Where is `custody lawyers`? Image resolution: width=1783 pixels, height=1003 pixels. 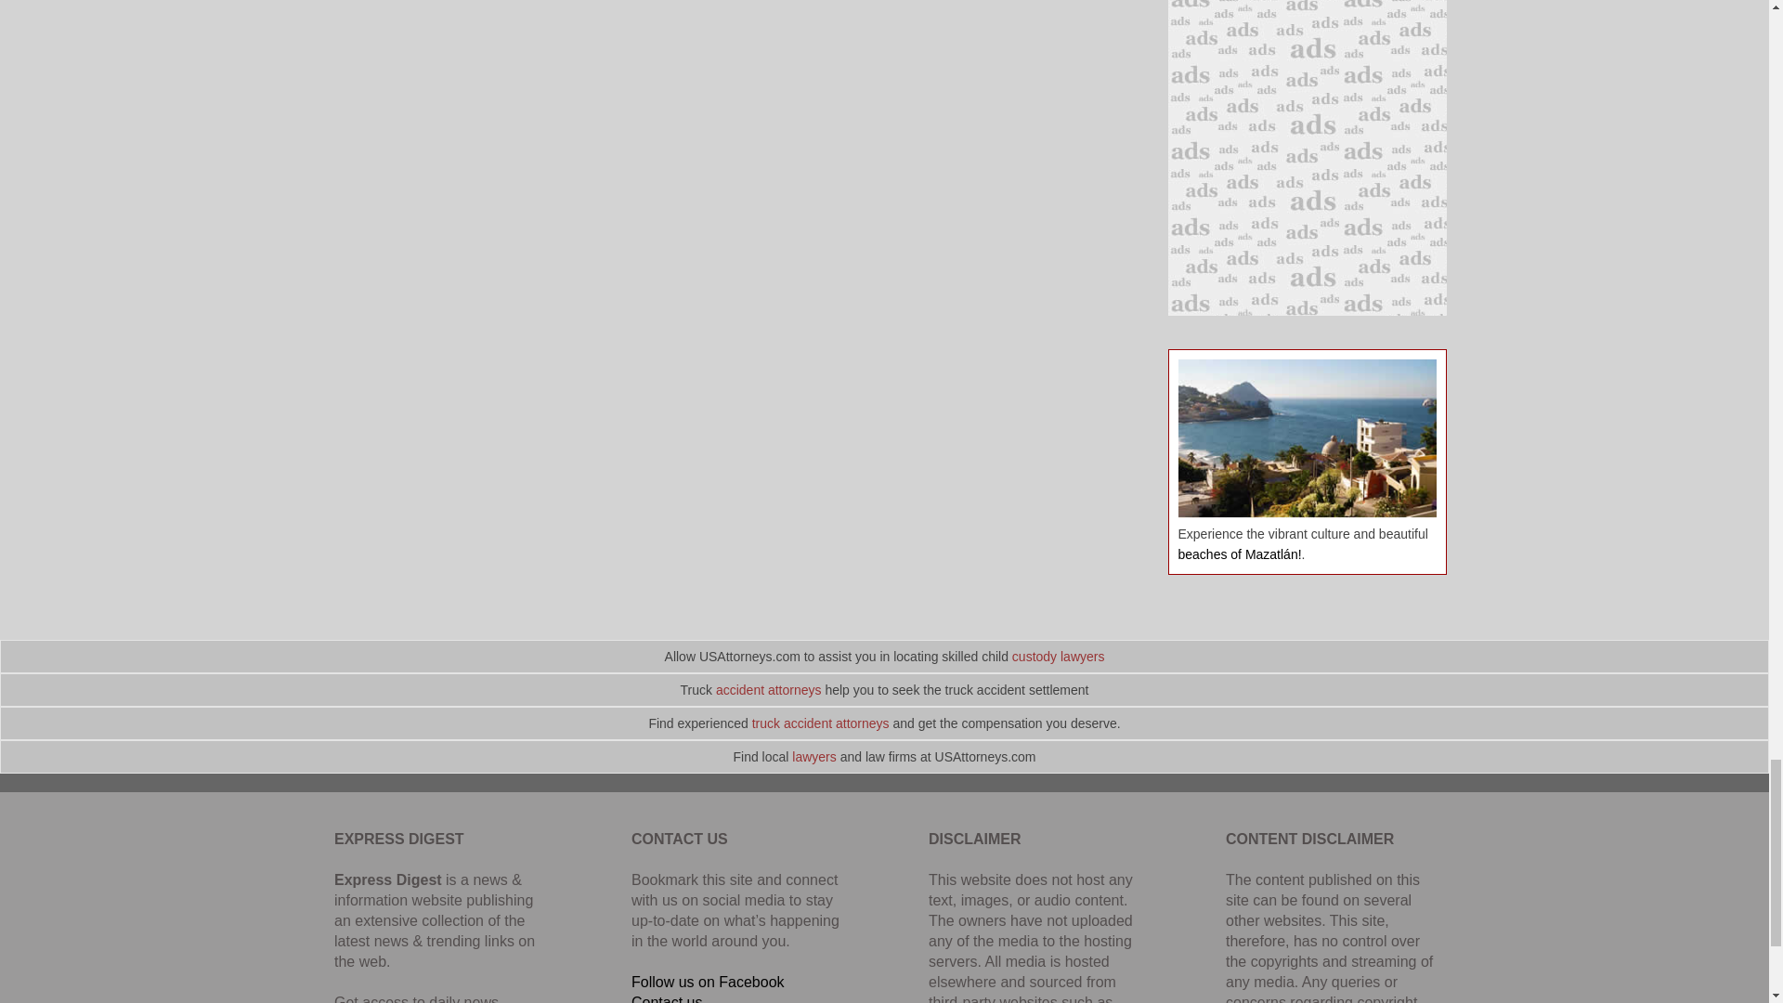
custody lawyers is located at coordinates (1059, 656).